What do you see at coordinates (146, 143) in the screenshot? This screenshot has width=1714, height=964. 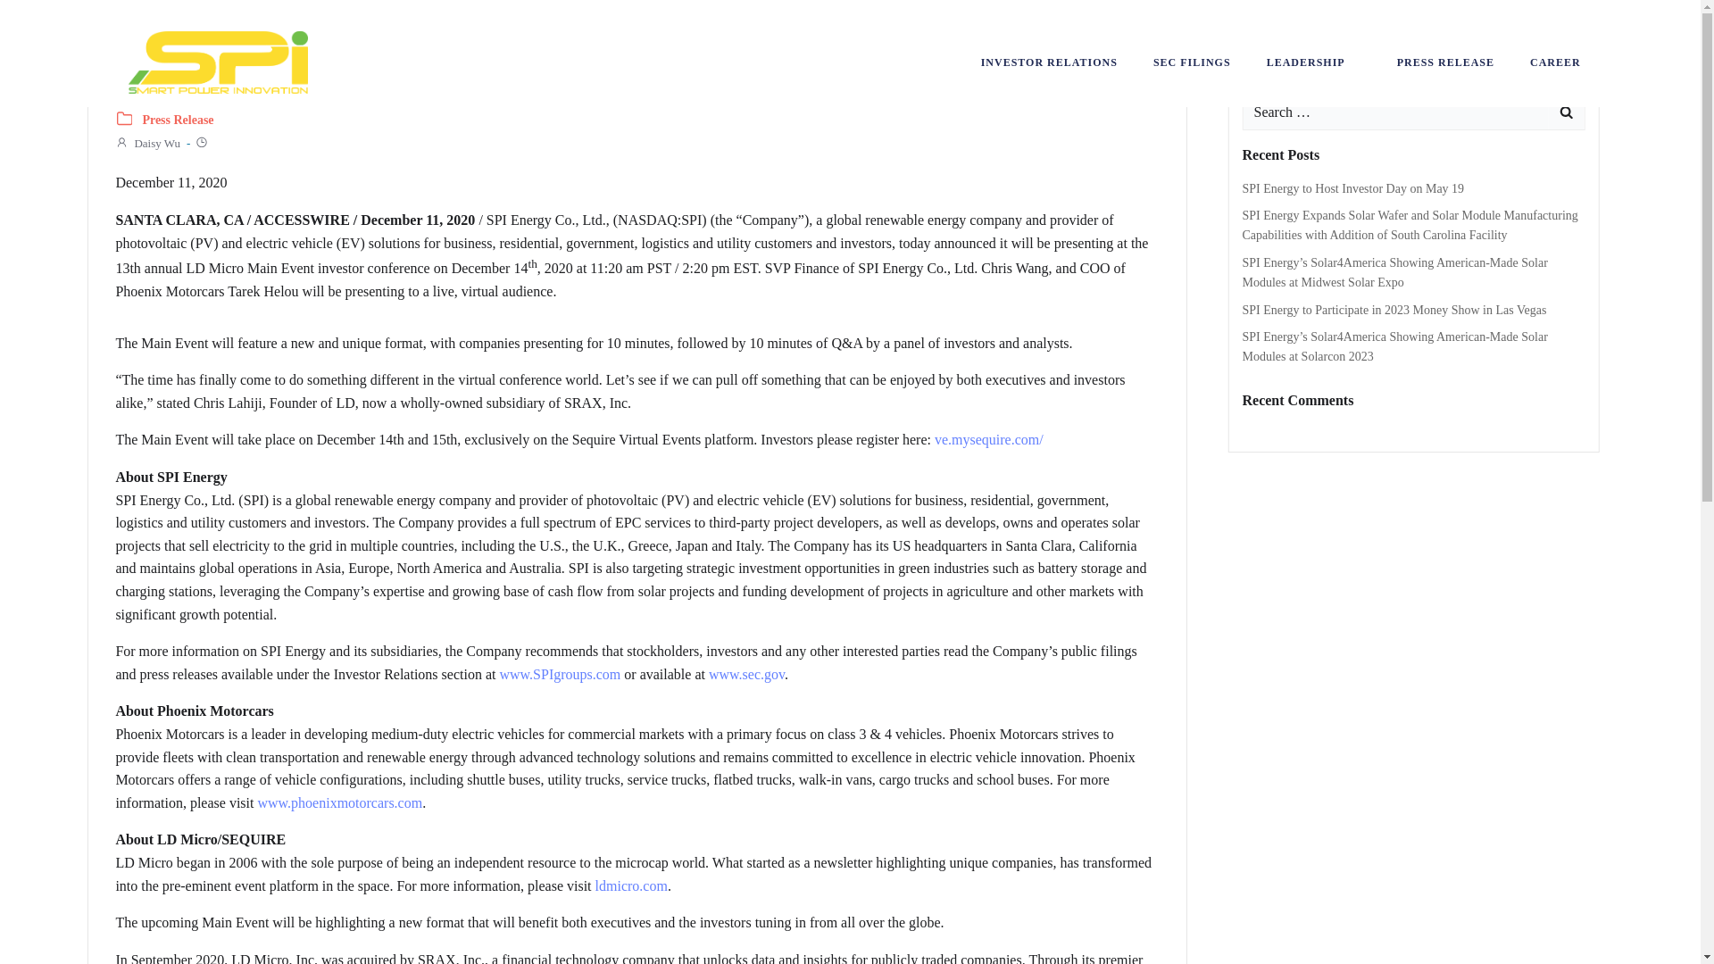 I see `Daisy Wu` at bounding box center [146, 143].